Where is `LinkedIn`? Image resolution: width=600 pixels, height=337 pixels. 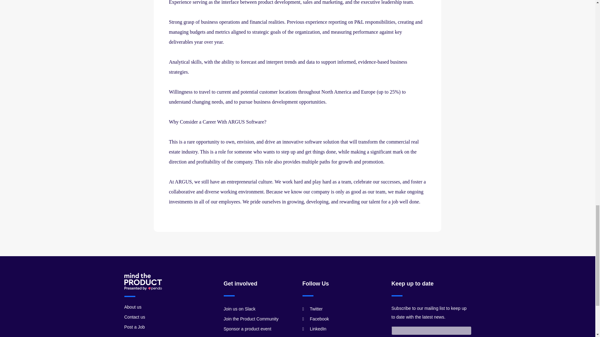 LinkedIn is located at coordinates (314, 329).